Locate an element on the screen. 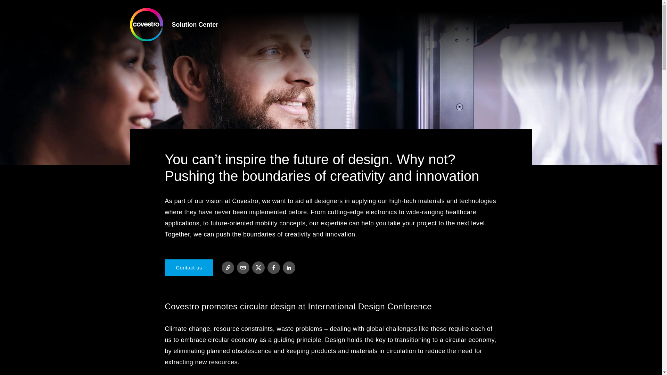 The width and height of the screenshot is (667, 375). Contact us is located at coordinates (189, 267).